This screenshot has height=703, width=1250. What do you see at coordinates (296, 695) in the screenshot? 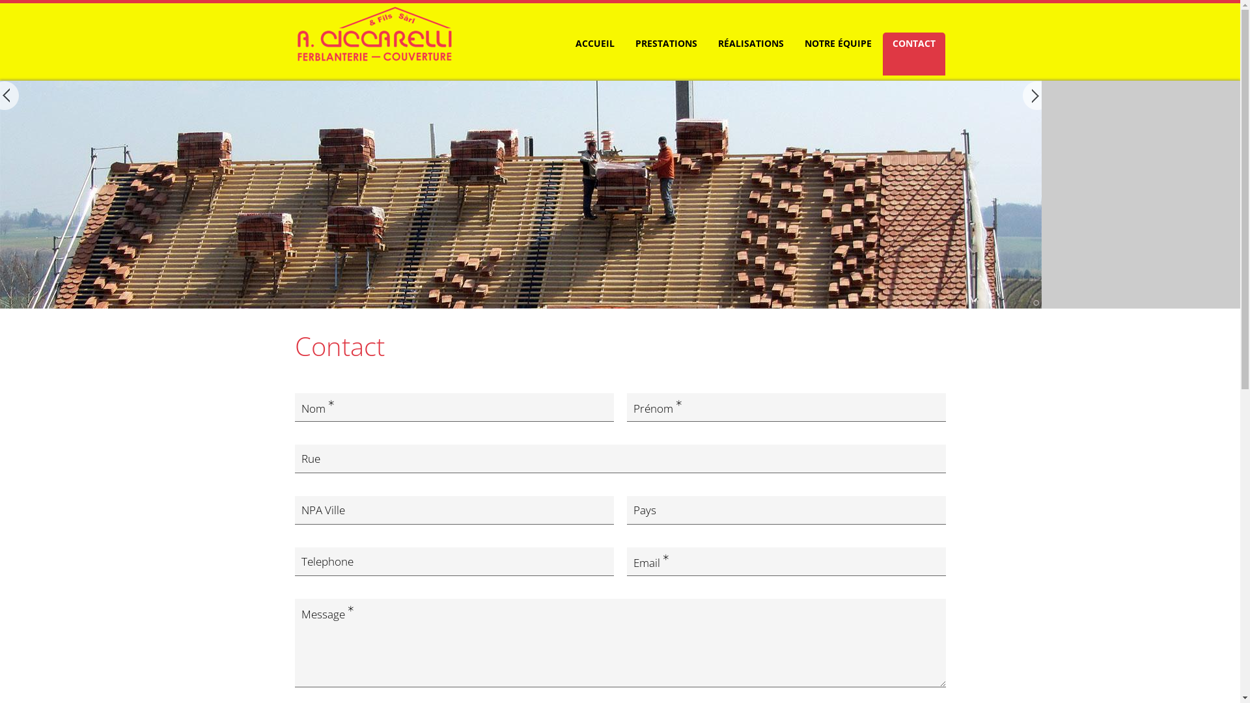
I see `champ obligatoire` at bounding box center [296, 695].